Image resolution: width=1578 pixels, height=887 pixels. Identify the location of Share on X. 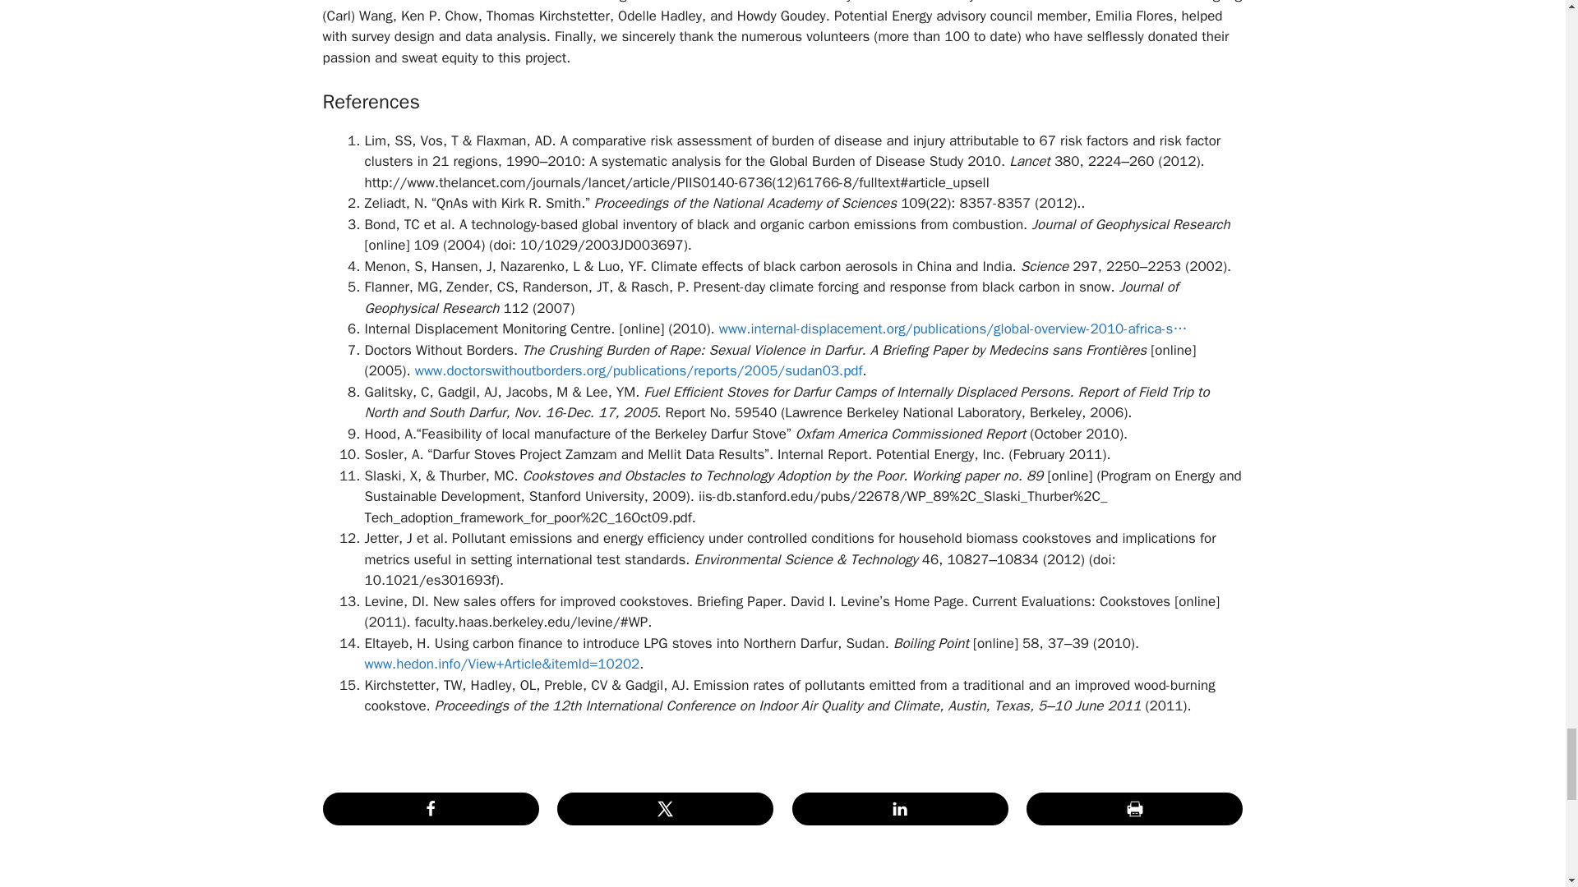
(664, 809).